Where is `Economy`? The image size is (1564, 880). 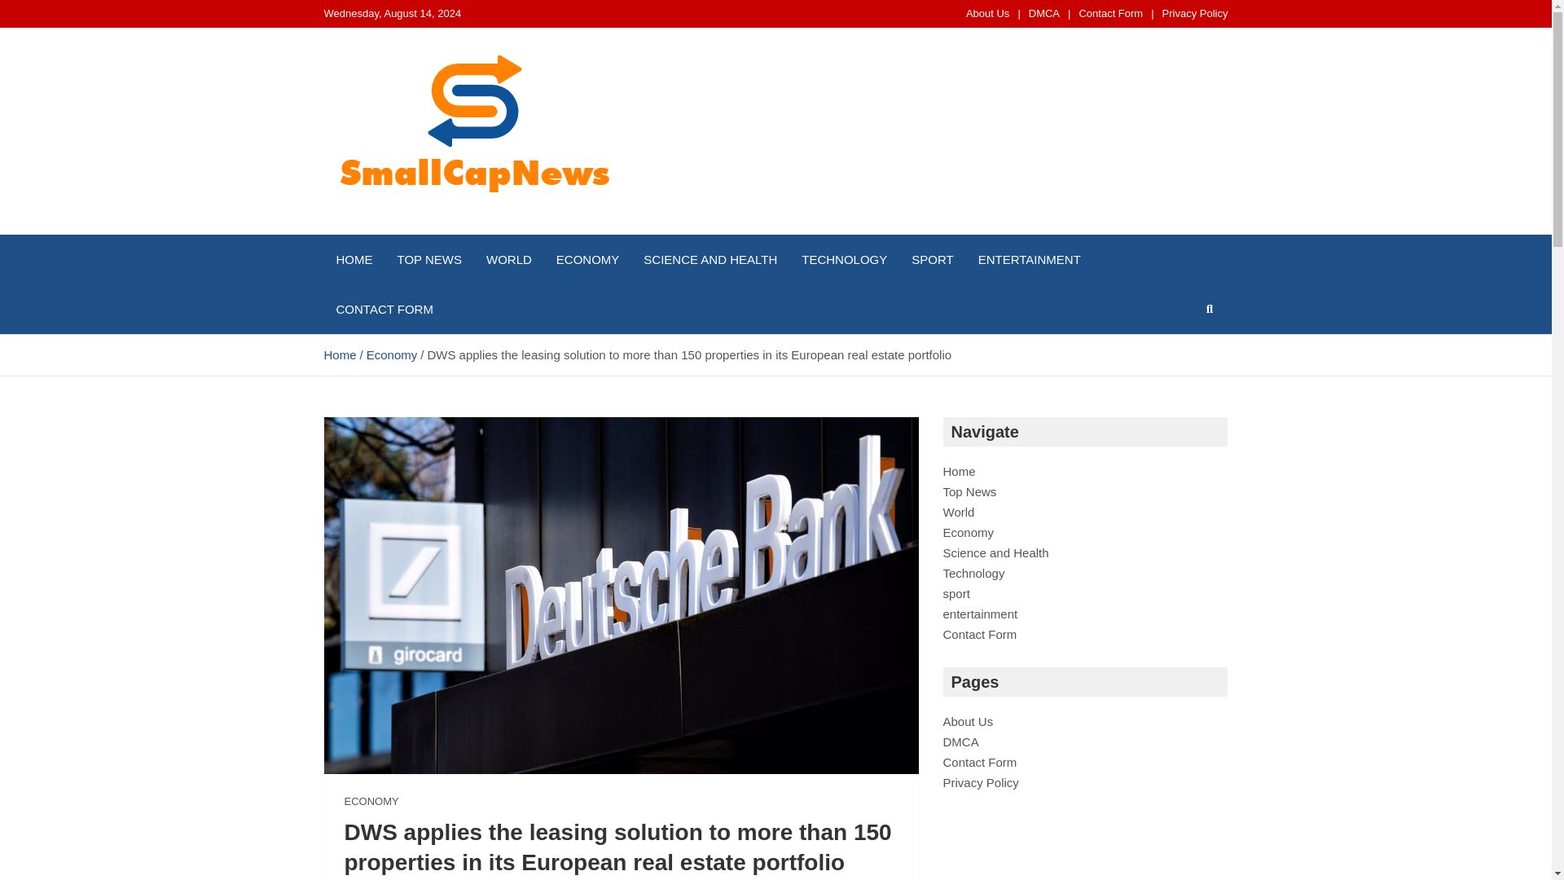
Economy is located at coordinates (391, 354).